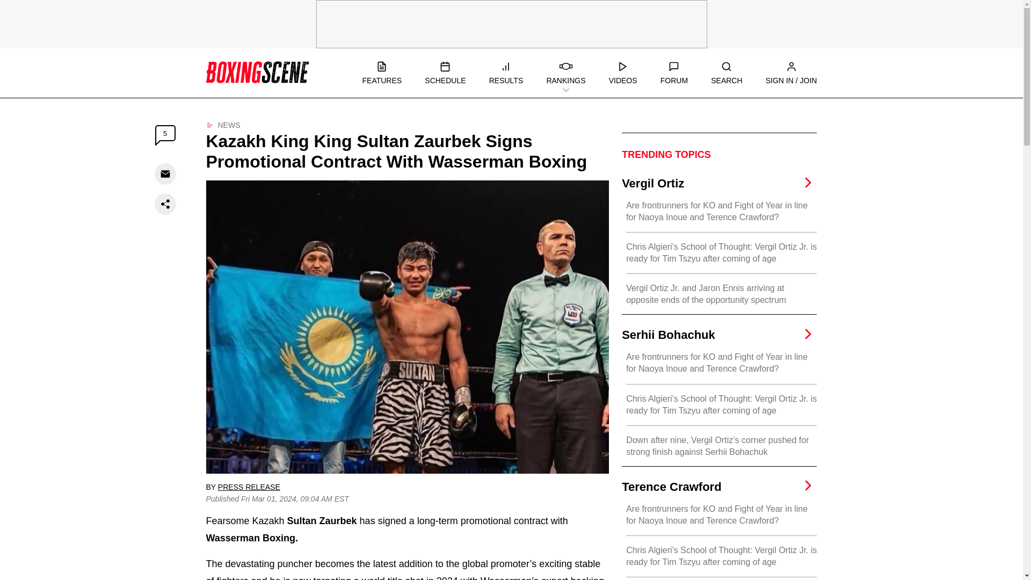  What do you see at coordinates (623, 73) in the screenshot?
I see `VIDEOS` at bounding box center [623, 73].